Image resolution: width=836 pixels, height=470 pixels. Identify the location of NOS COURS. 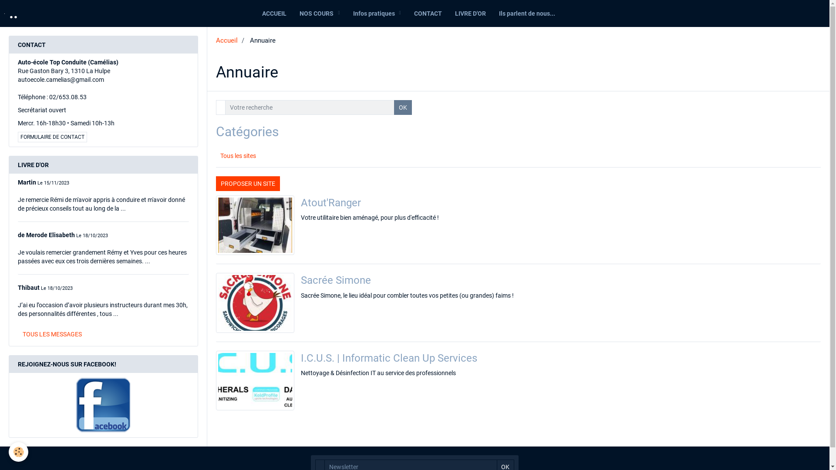
(320, 13).